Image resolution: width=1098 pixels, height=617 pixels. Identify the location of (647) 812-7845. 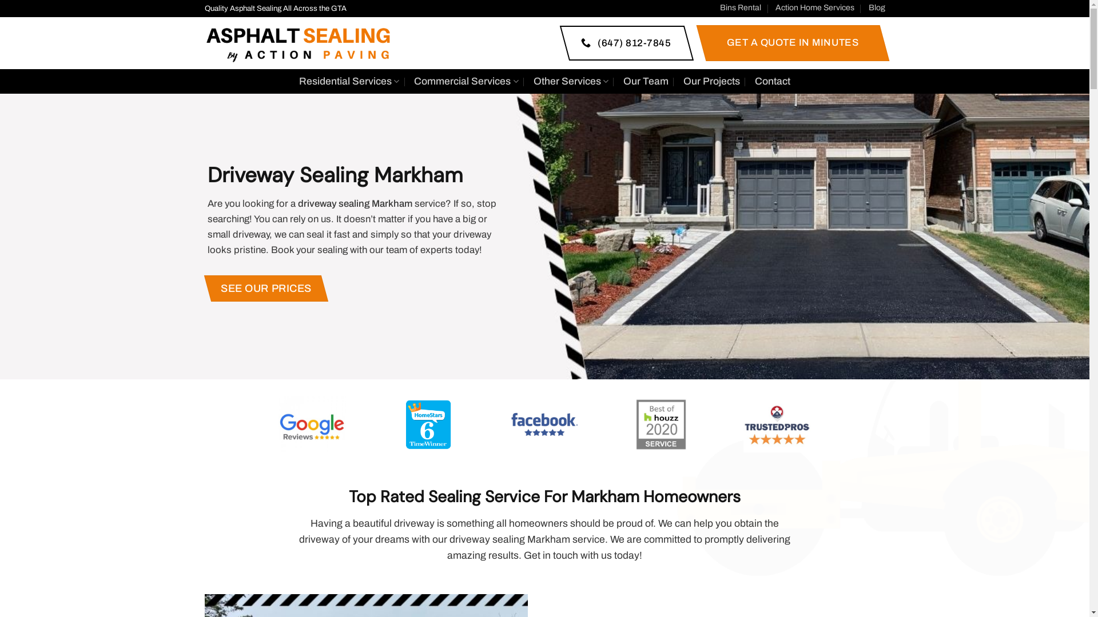
(622, 43).